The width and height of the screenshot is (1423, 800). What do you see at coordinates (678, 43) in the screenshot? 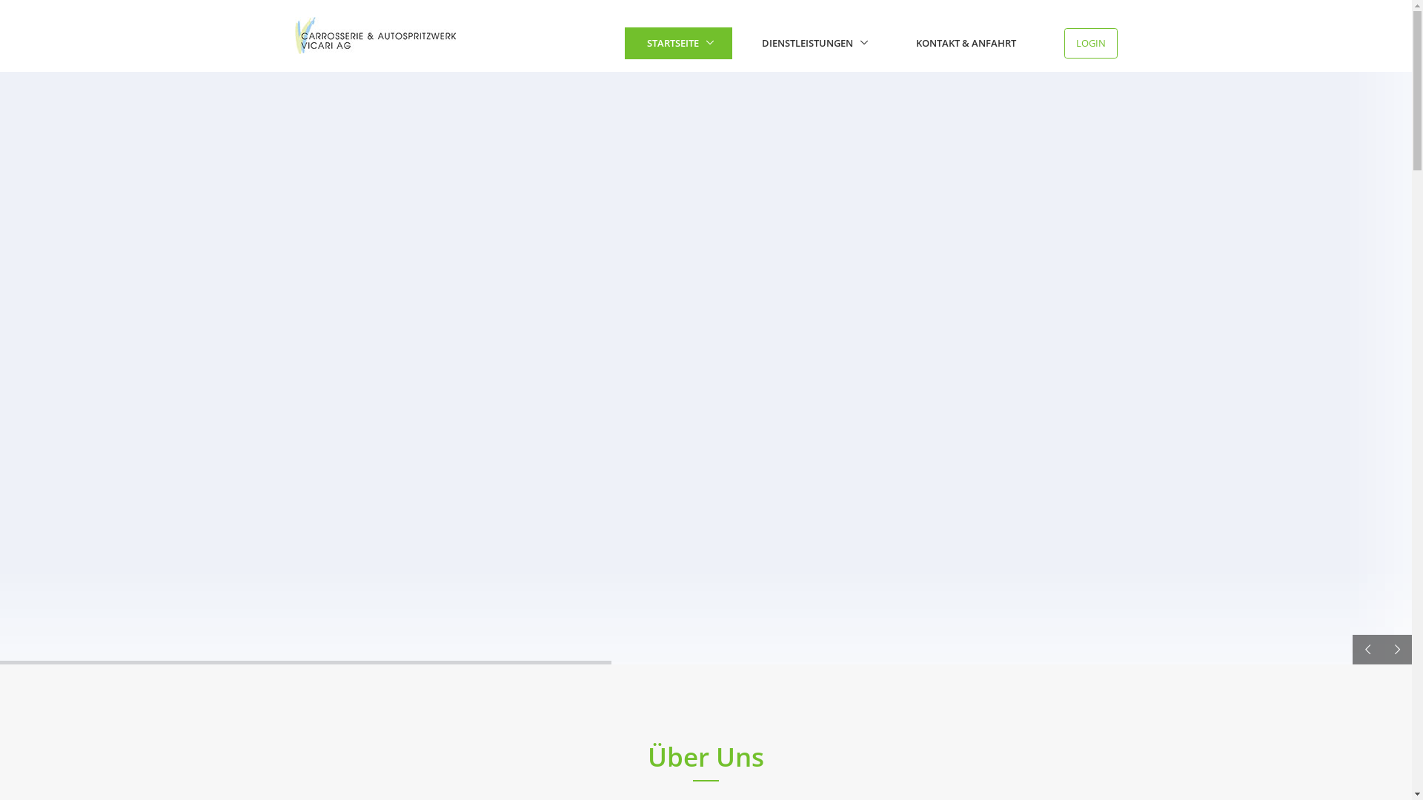
I see `STARTSEITE` at bounding box center [678, 43].